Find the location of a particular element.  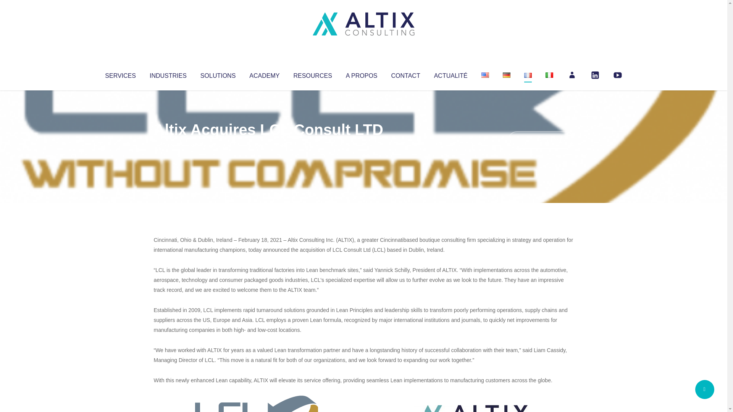

A PROPOS is located at coordinates (362, 74).